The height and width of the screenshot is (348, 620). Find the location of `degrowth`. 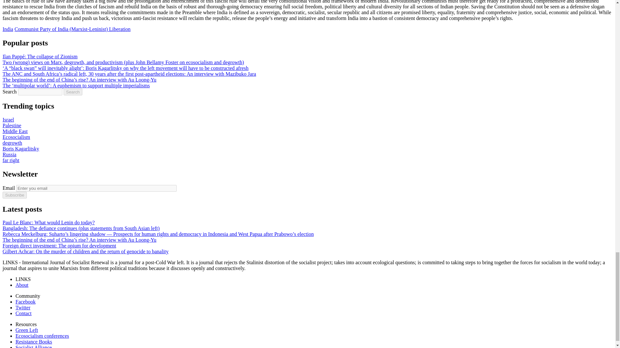

degrowth is located at coordinates (12, 143).